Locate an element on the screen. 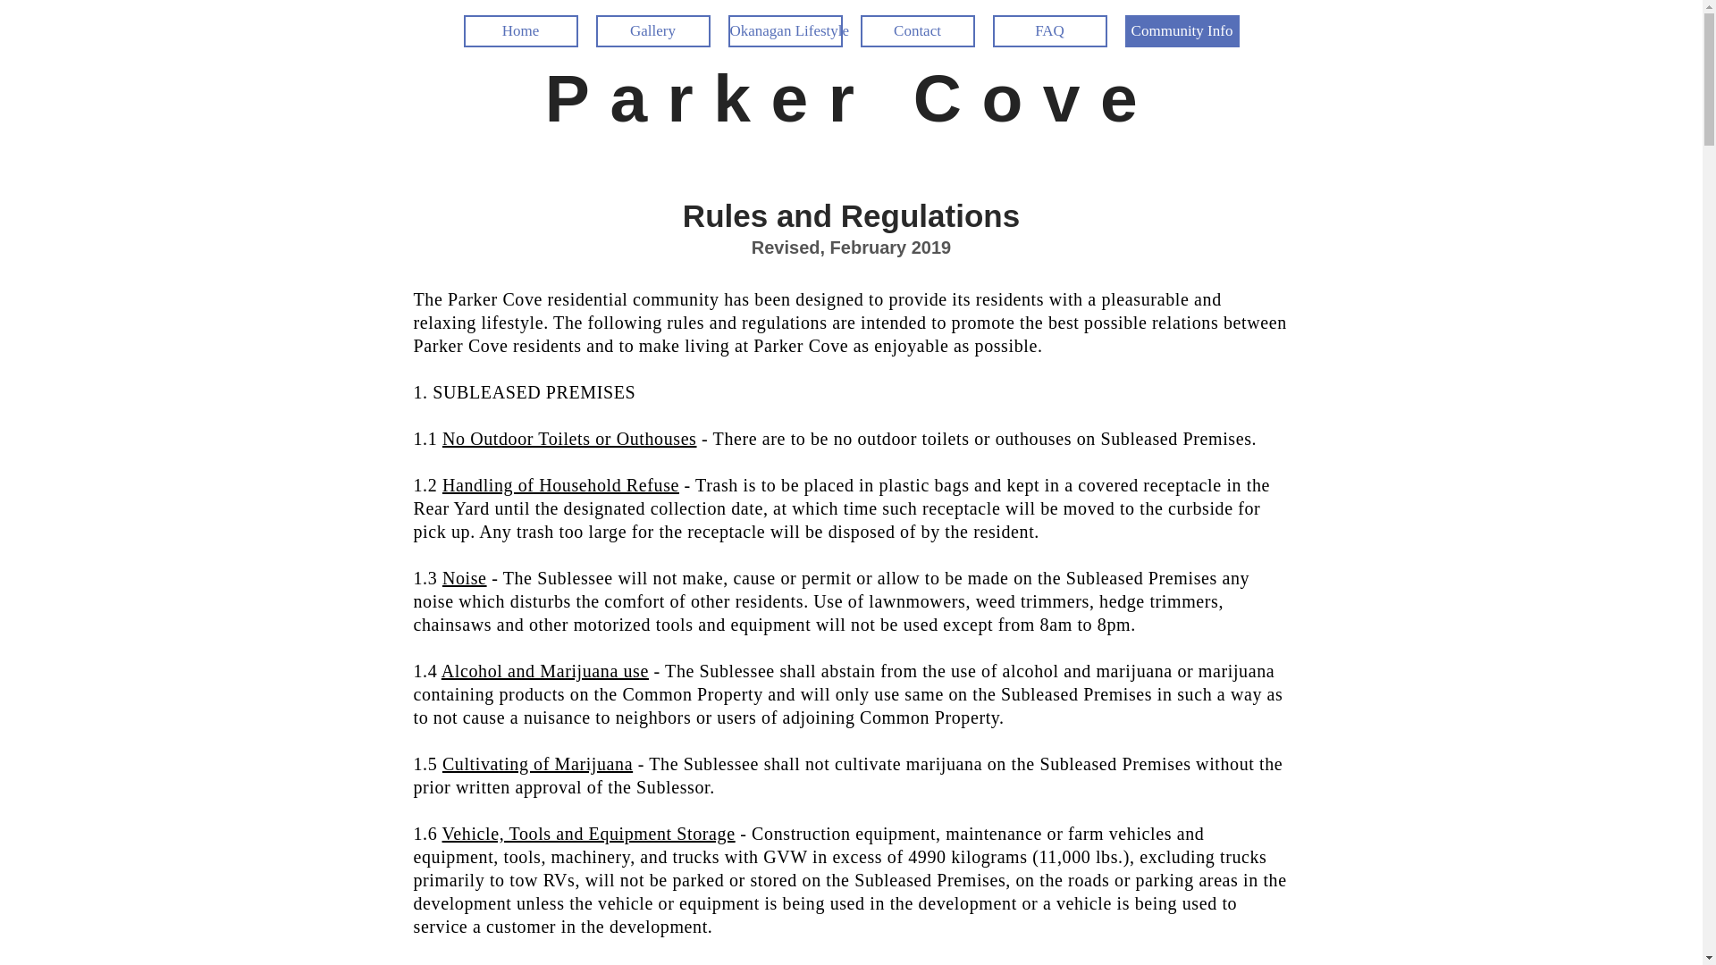  Parker  is located at coordinates (729, 98).